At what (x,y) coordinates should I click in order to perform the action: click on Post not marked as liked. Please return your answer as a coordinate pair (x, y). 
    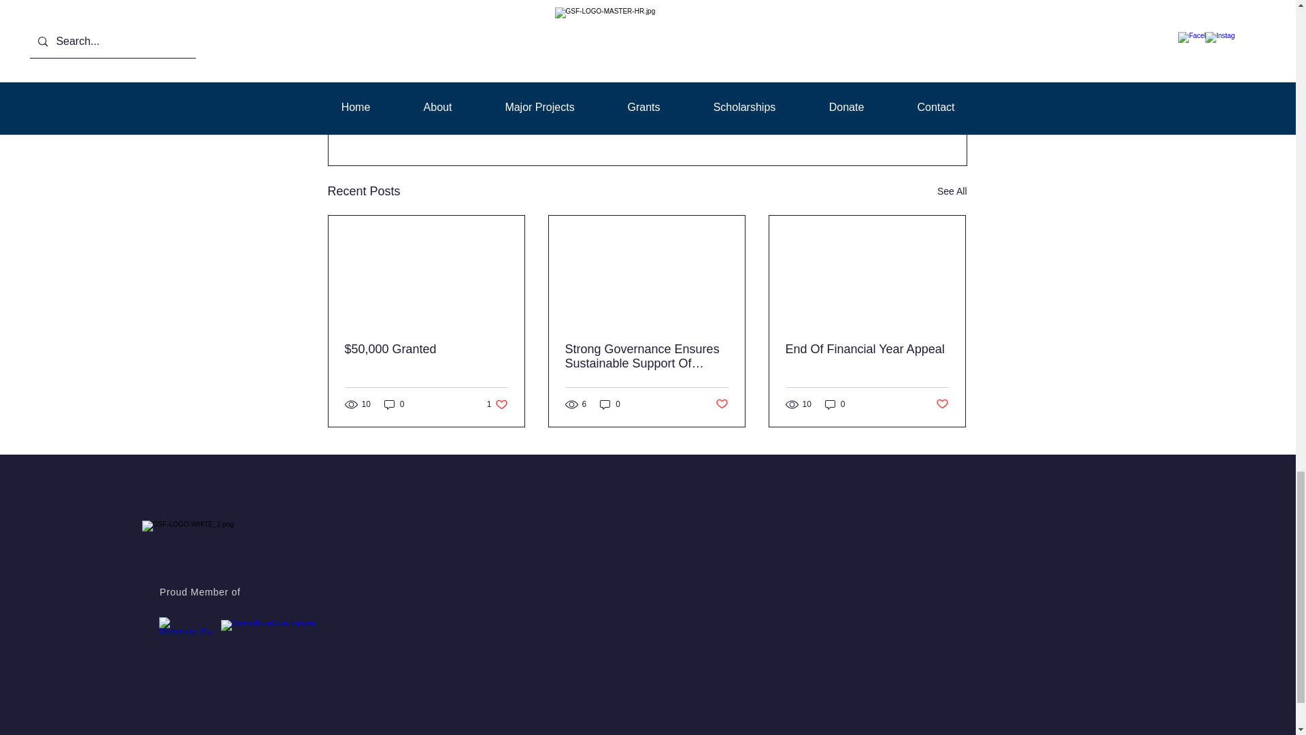
    Looking at the image, I should click on (722, 404).